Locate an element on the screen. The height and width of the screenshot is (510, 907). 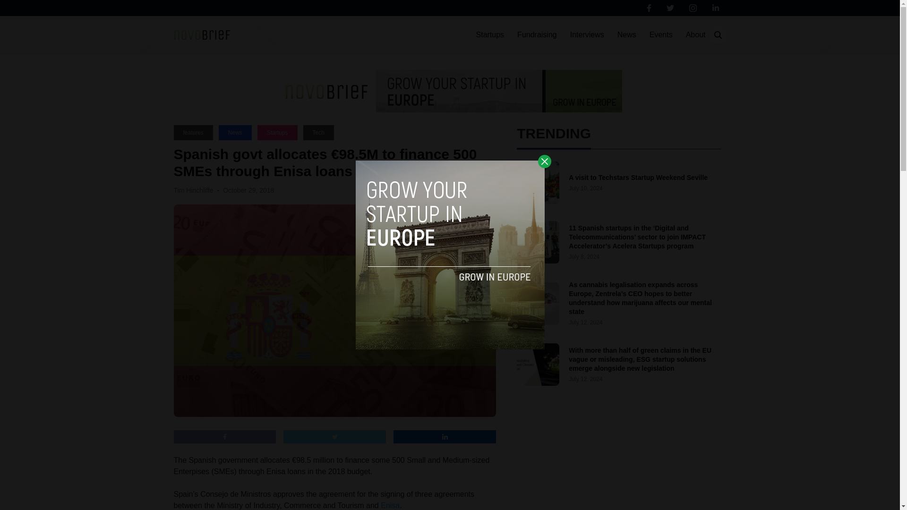
About is located at coordinates (695, 35).